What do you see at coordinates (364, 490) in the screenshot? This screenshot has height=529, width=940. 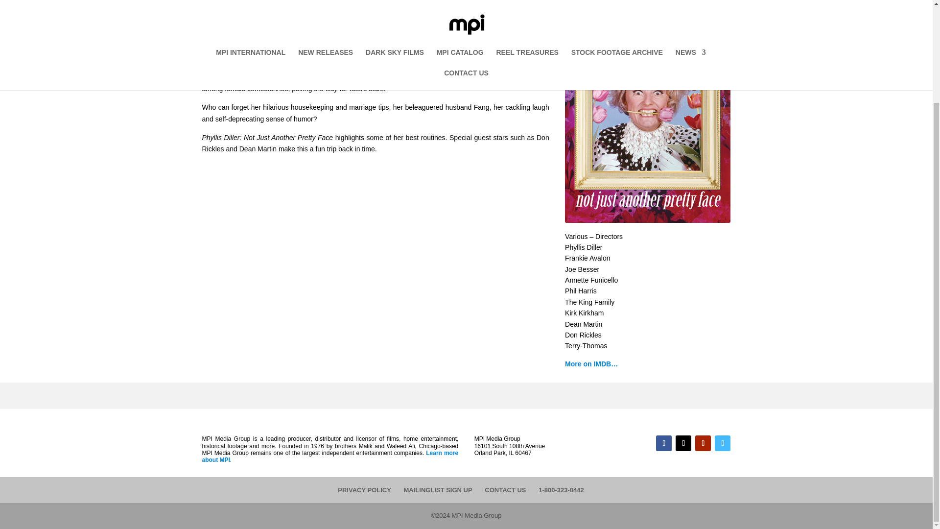 I see `PRIVACY POLICY` at bounding box center [364, 490].